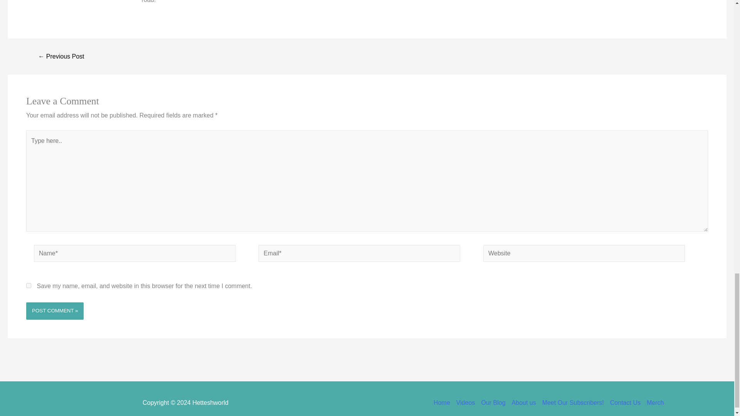 This screenshot has height=416, width=740. I want to click on Contact Us, so click(625, 403).